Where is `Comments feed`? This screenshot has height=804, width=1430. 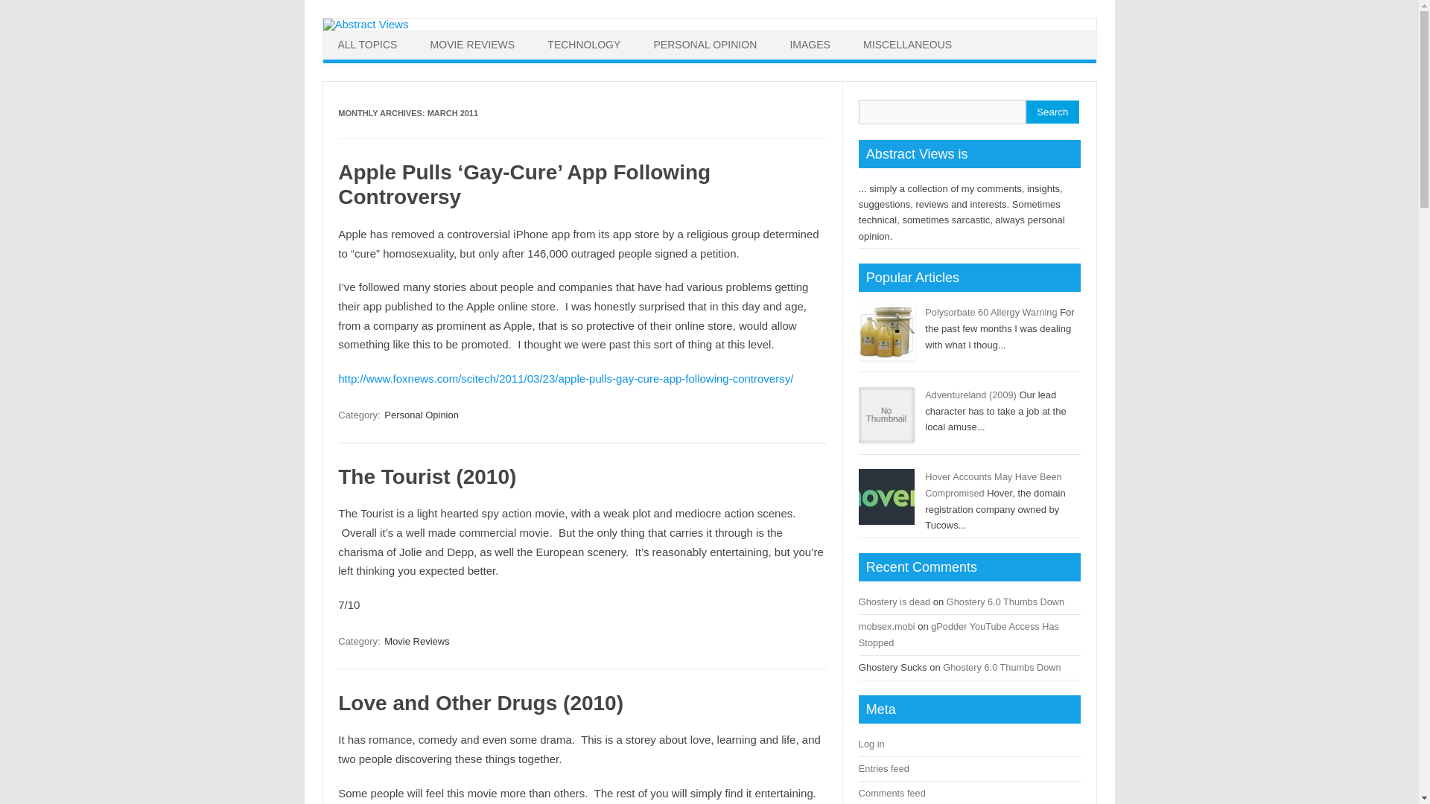 Comments feed is located at coordinates (892, 794).